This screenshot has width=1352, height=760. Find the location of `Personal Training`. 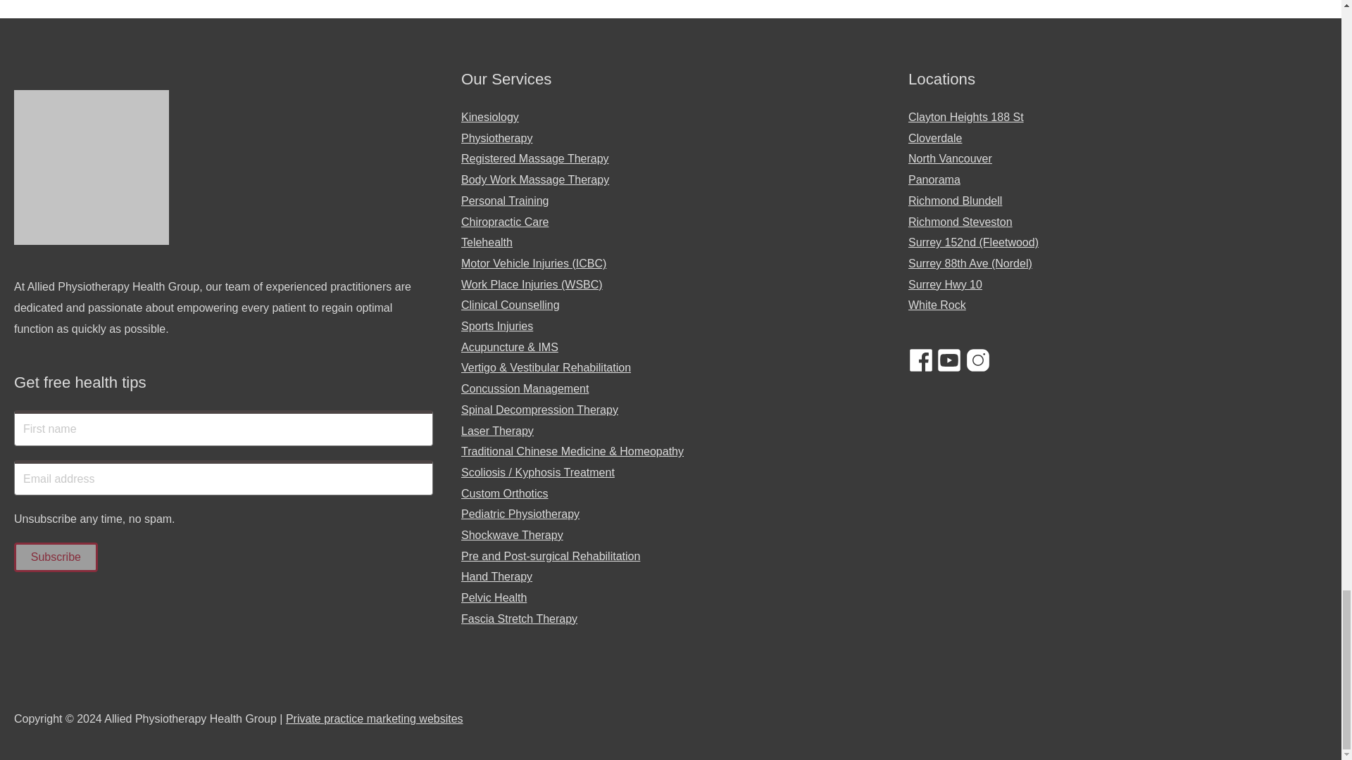

Personal Training is located at coordinates (504, 200).